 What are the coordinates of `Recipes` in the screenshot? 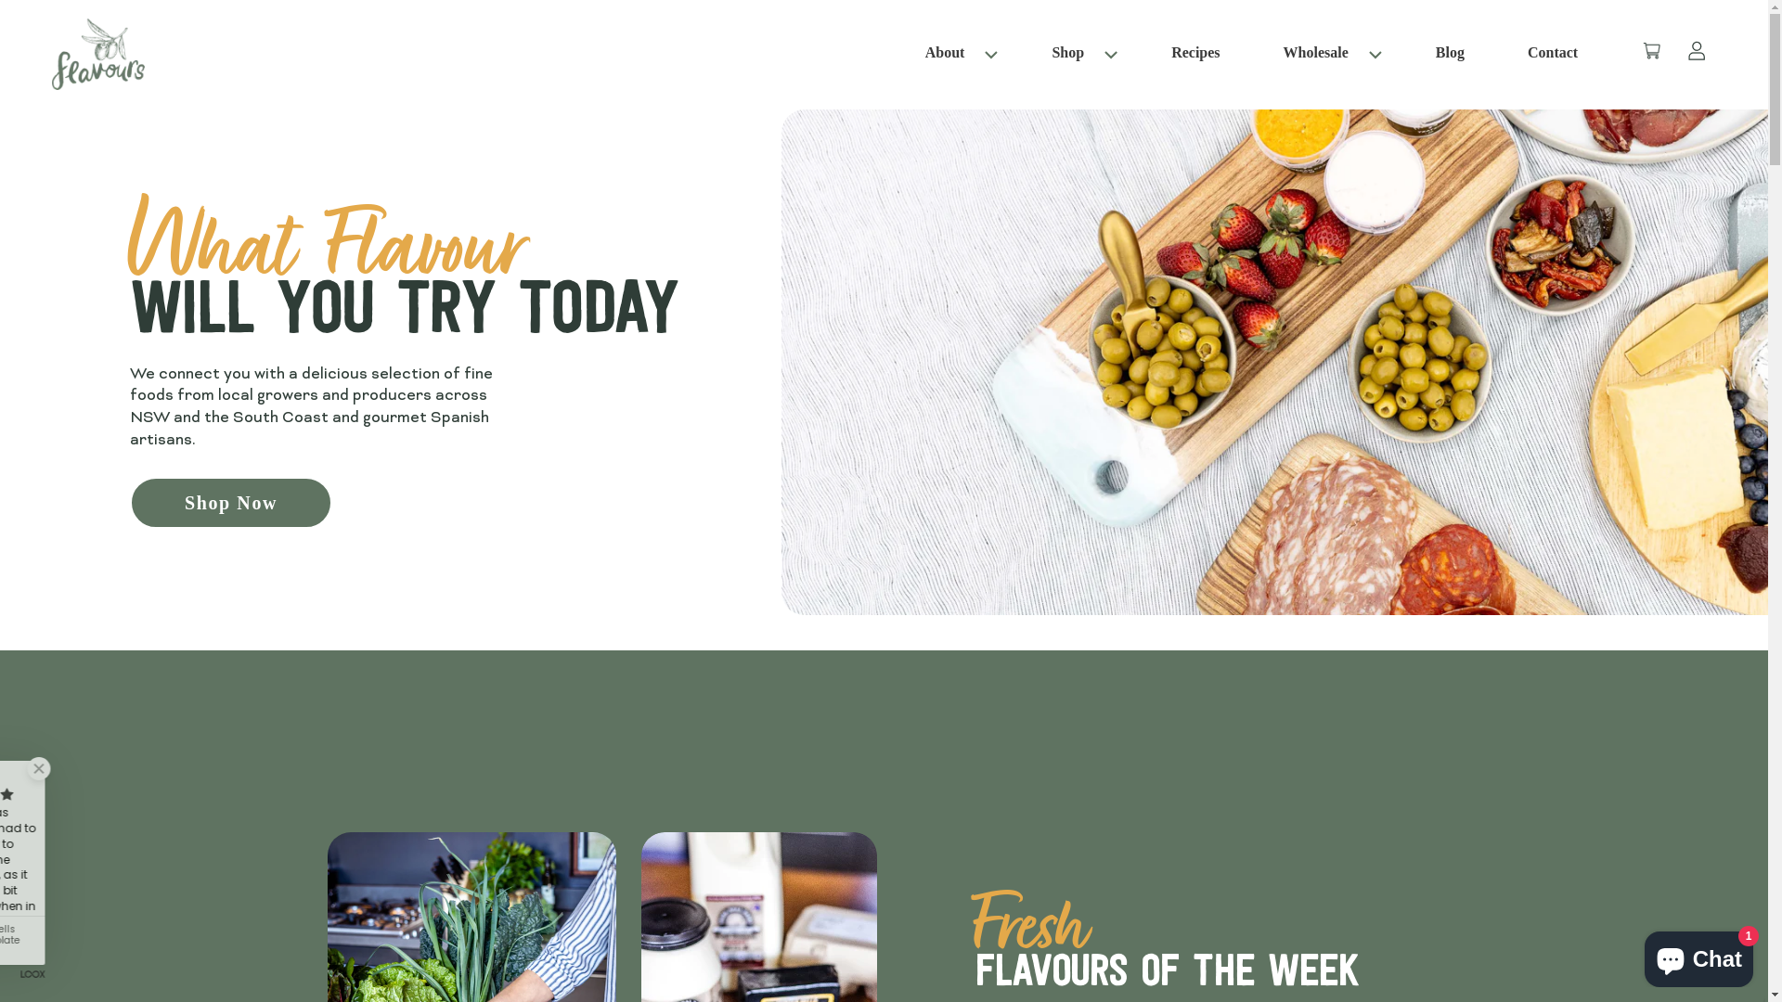 It's located at (1195, 55).